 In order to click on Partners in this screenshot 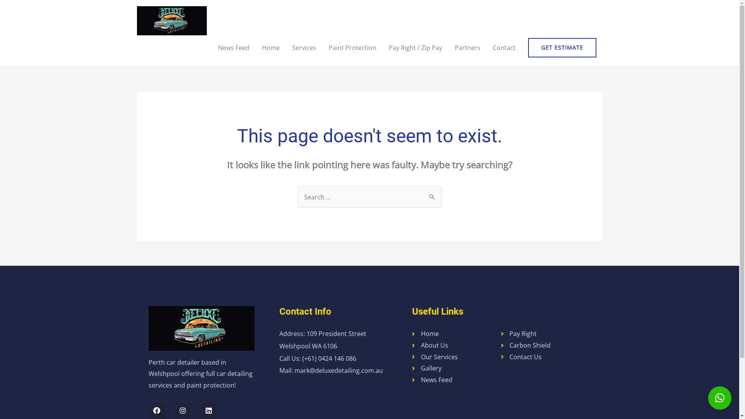, I will do `click(468, 48)`.